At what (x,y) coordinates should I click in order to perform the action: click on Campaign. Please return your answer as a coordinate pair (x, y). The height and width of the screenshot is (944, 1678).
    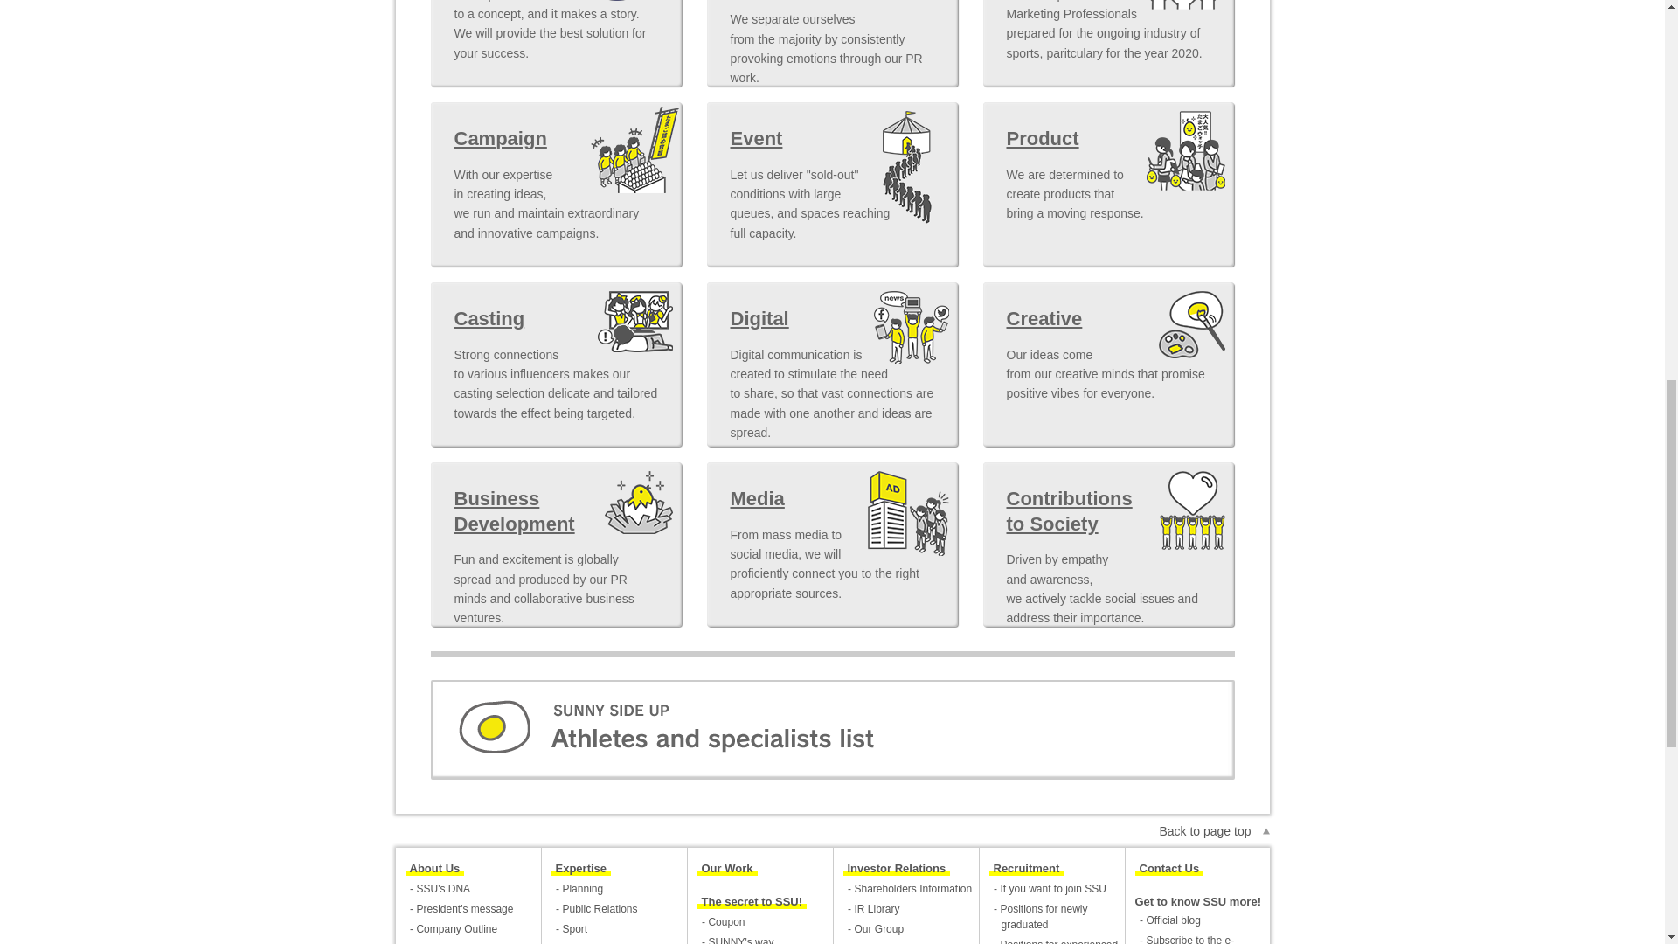
    Looking at the image, I should click on (513, 138).